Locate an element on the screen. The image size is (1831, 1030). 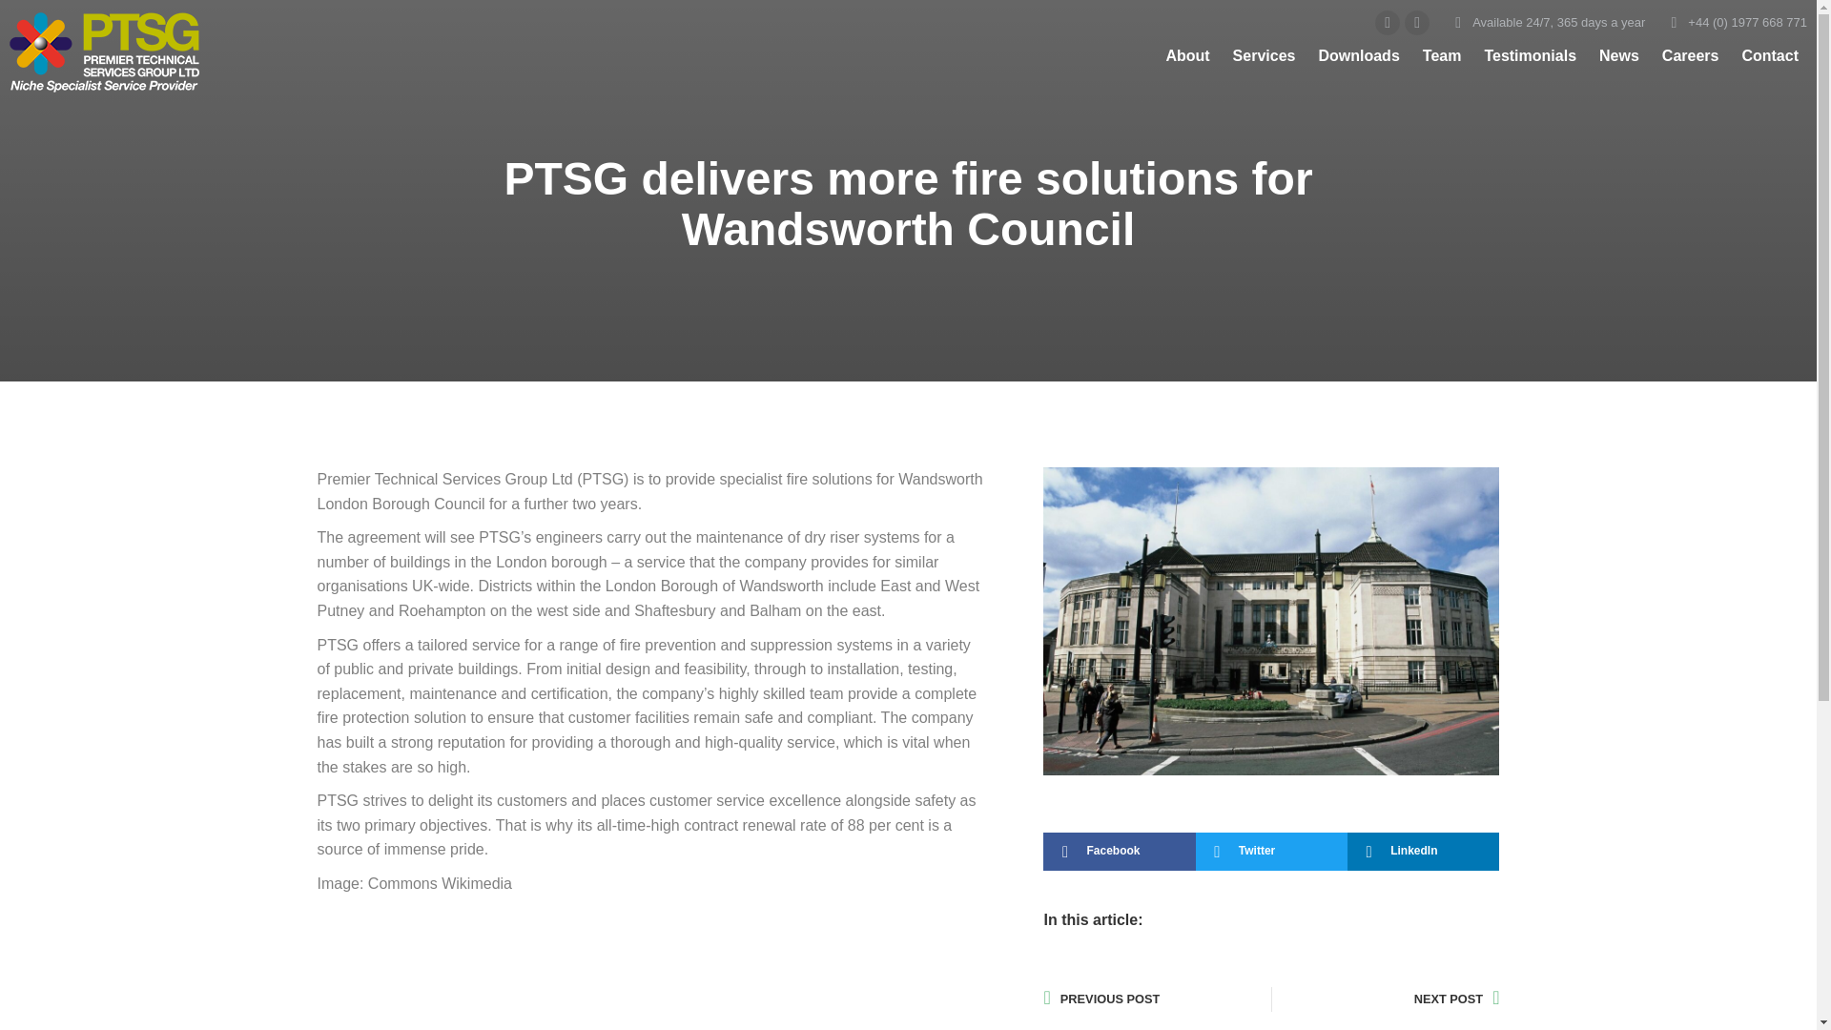
About is located at coordinates (1186, 56).